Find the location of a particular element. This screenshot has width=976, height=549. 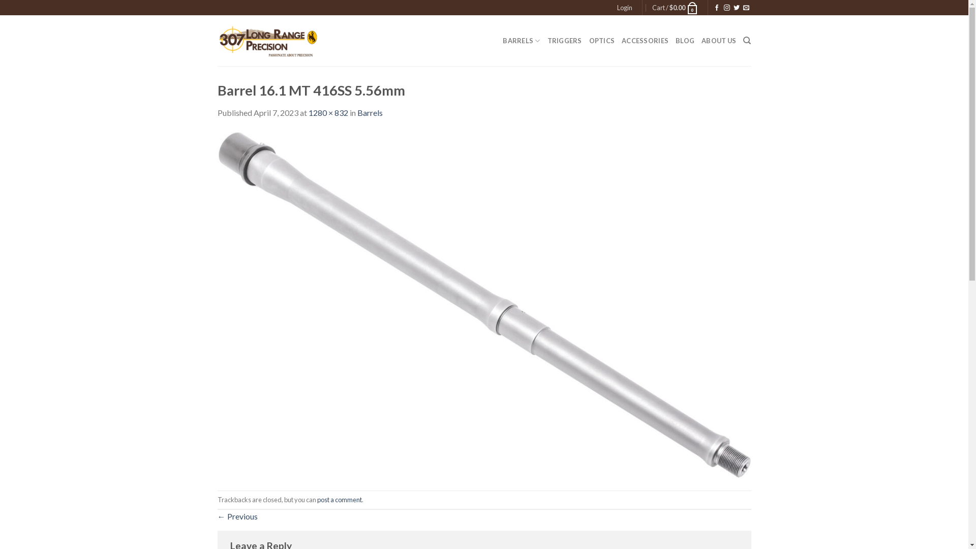

Send us an email is located at coordinates (746, 8).